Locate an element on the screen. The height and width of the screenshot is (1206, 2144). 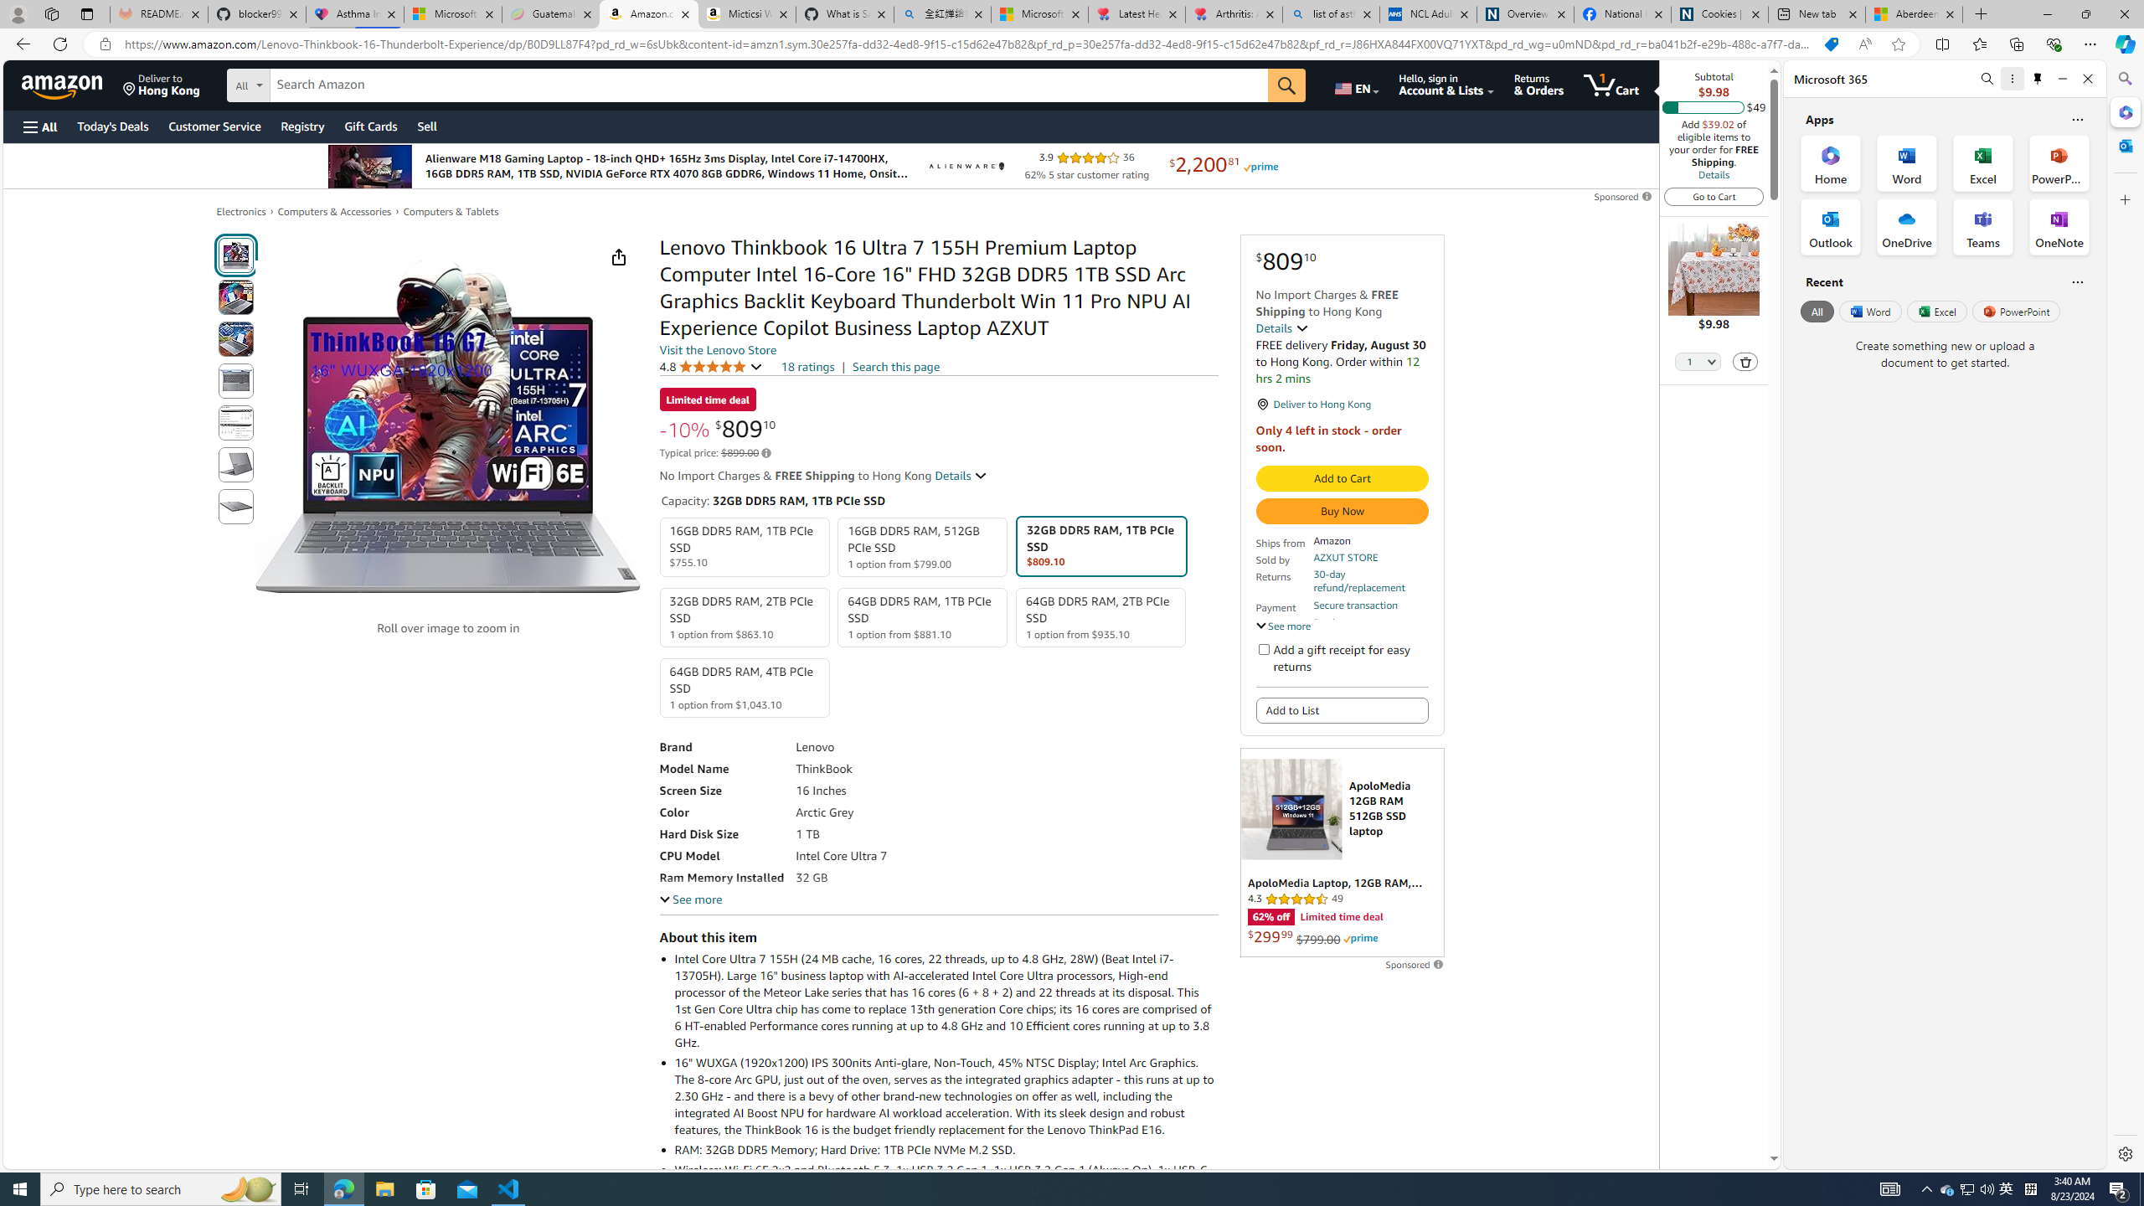
Today's Deals is located at coordinates (112, 126).